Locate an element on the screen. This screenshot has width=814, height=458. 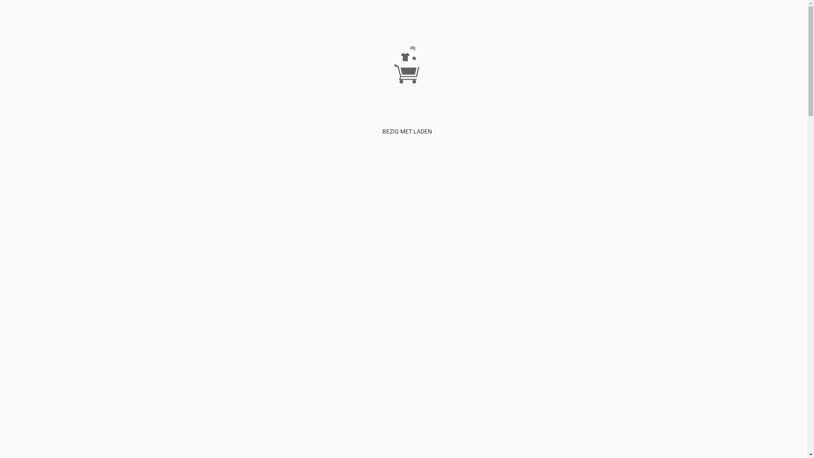
Details is located at coordinates (9, 312).